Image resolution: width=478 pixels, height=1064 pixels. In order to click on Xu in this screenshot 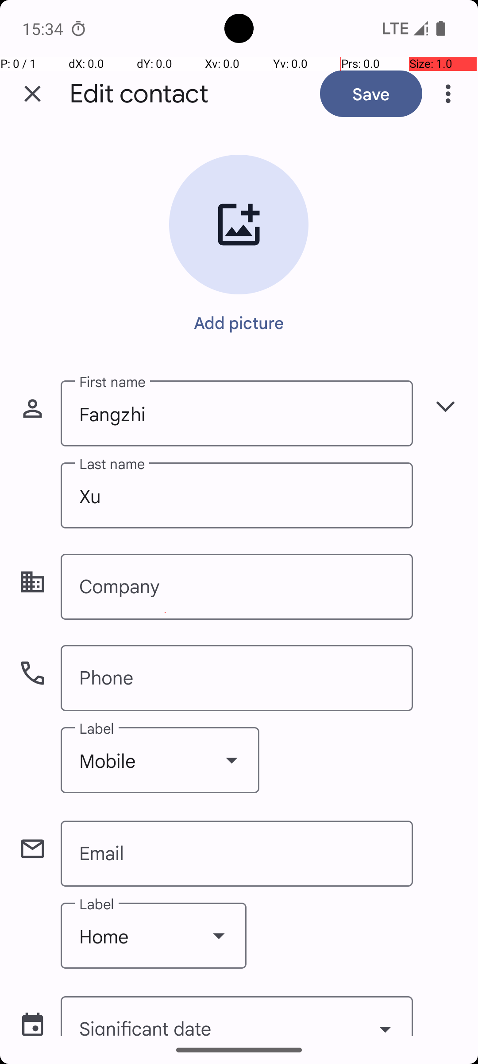, I will do `click(237, 496)`.